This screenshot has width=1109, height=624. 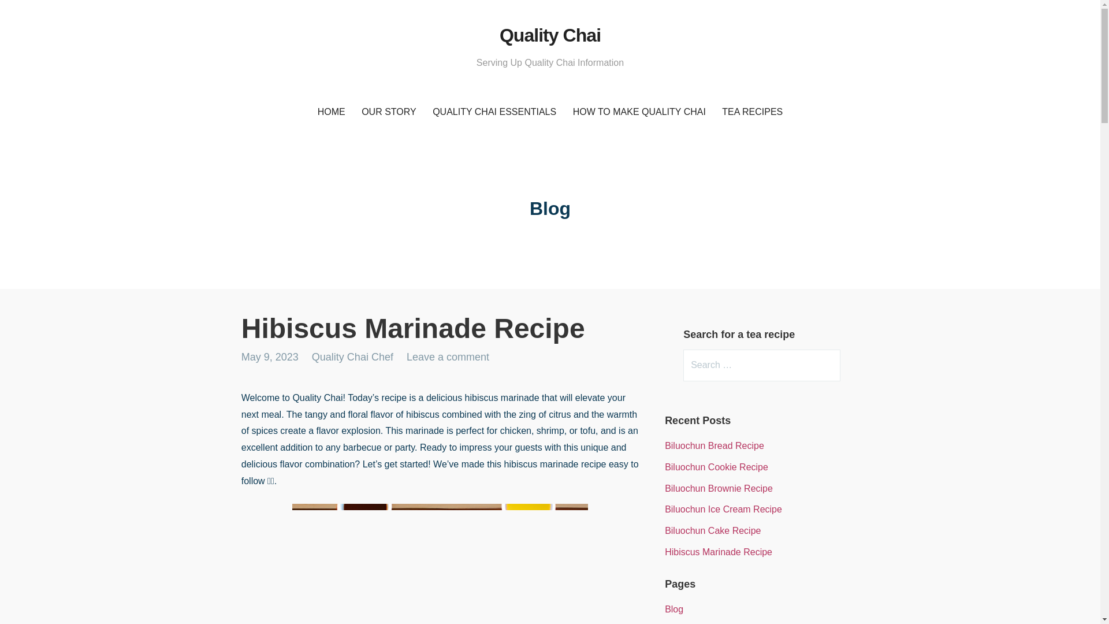 What do you see at coordinates (448, 357) in the screenshot?
I see `Leave a comment` at bounding box center [448, 357].